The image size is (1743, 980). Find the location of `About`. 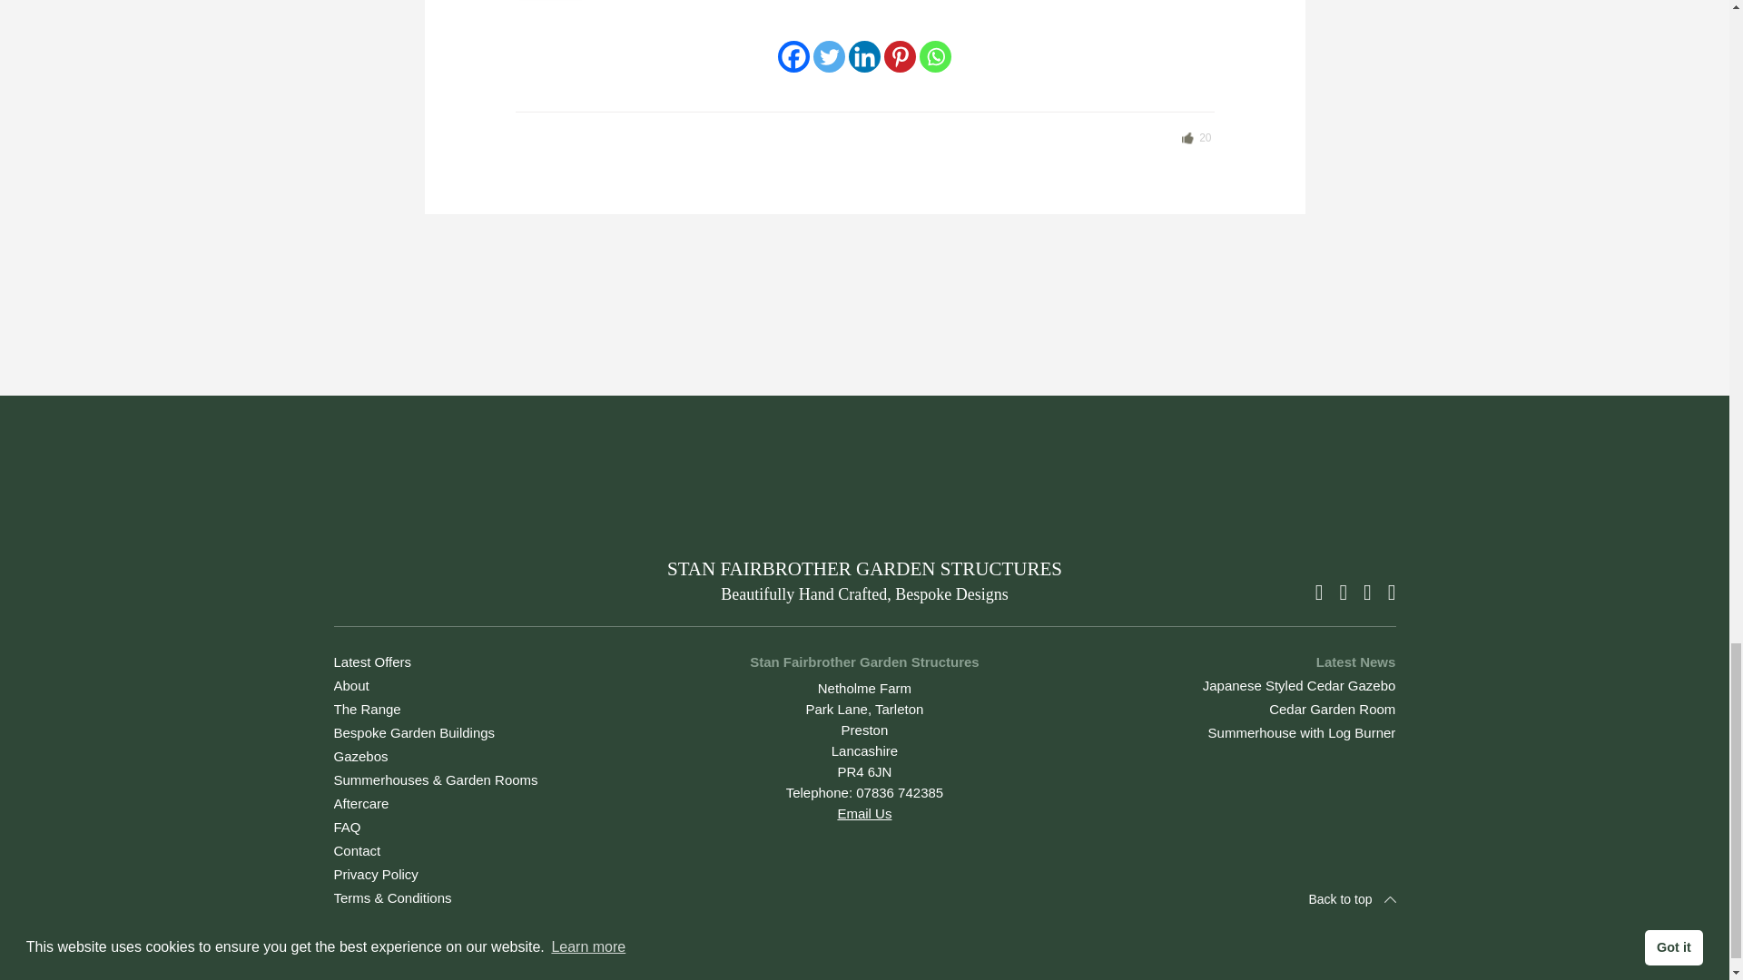

About is located at coordinates (352, 685).